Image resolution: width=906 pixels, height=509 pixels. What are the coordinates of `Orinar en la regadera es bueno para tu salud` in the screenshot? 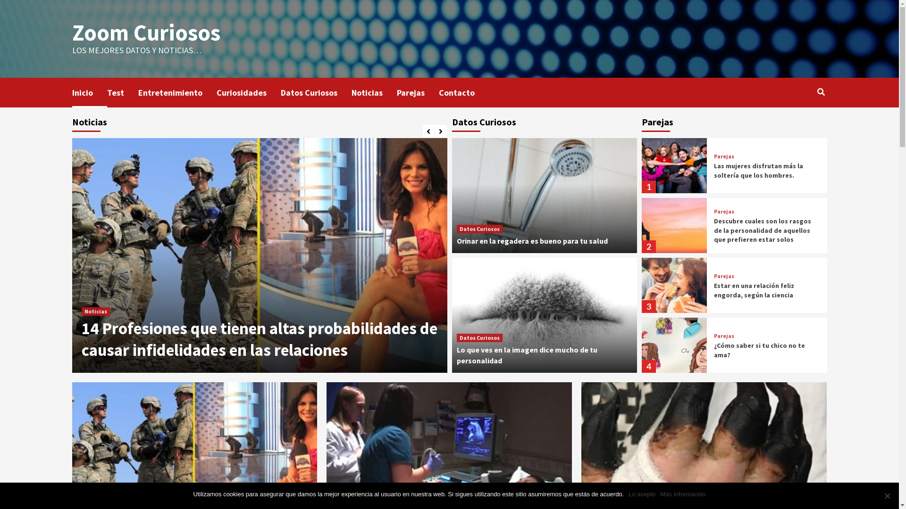 It's located at (532, 241).